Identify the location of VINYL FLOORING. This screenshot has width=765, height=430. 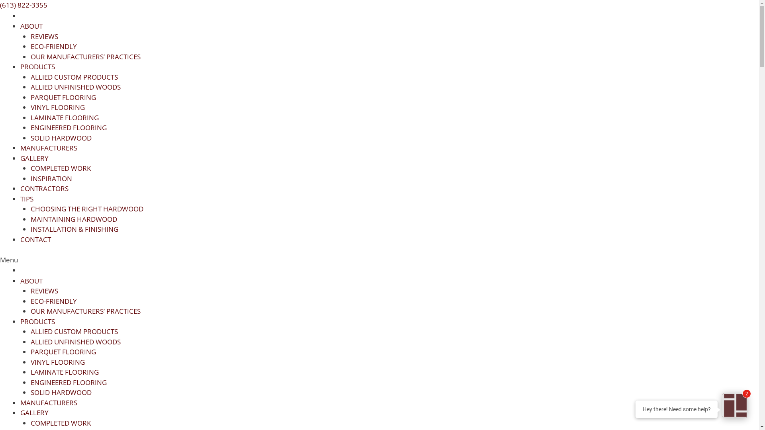
(57, 362).